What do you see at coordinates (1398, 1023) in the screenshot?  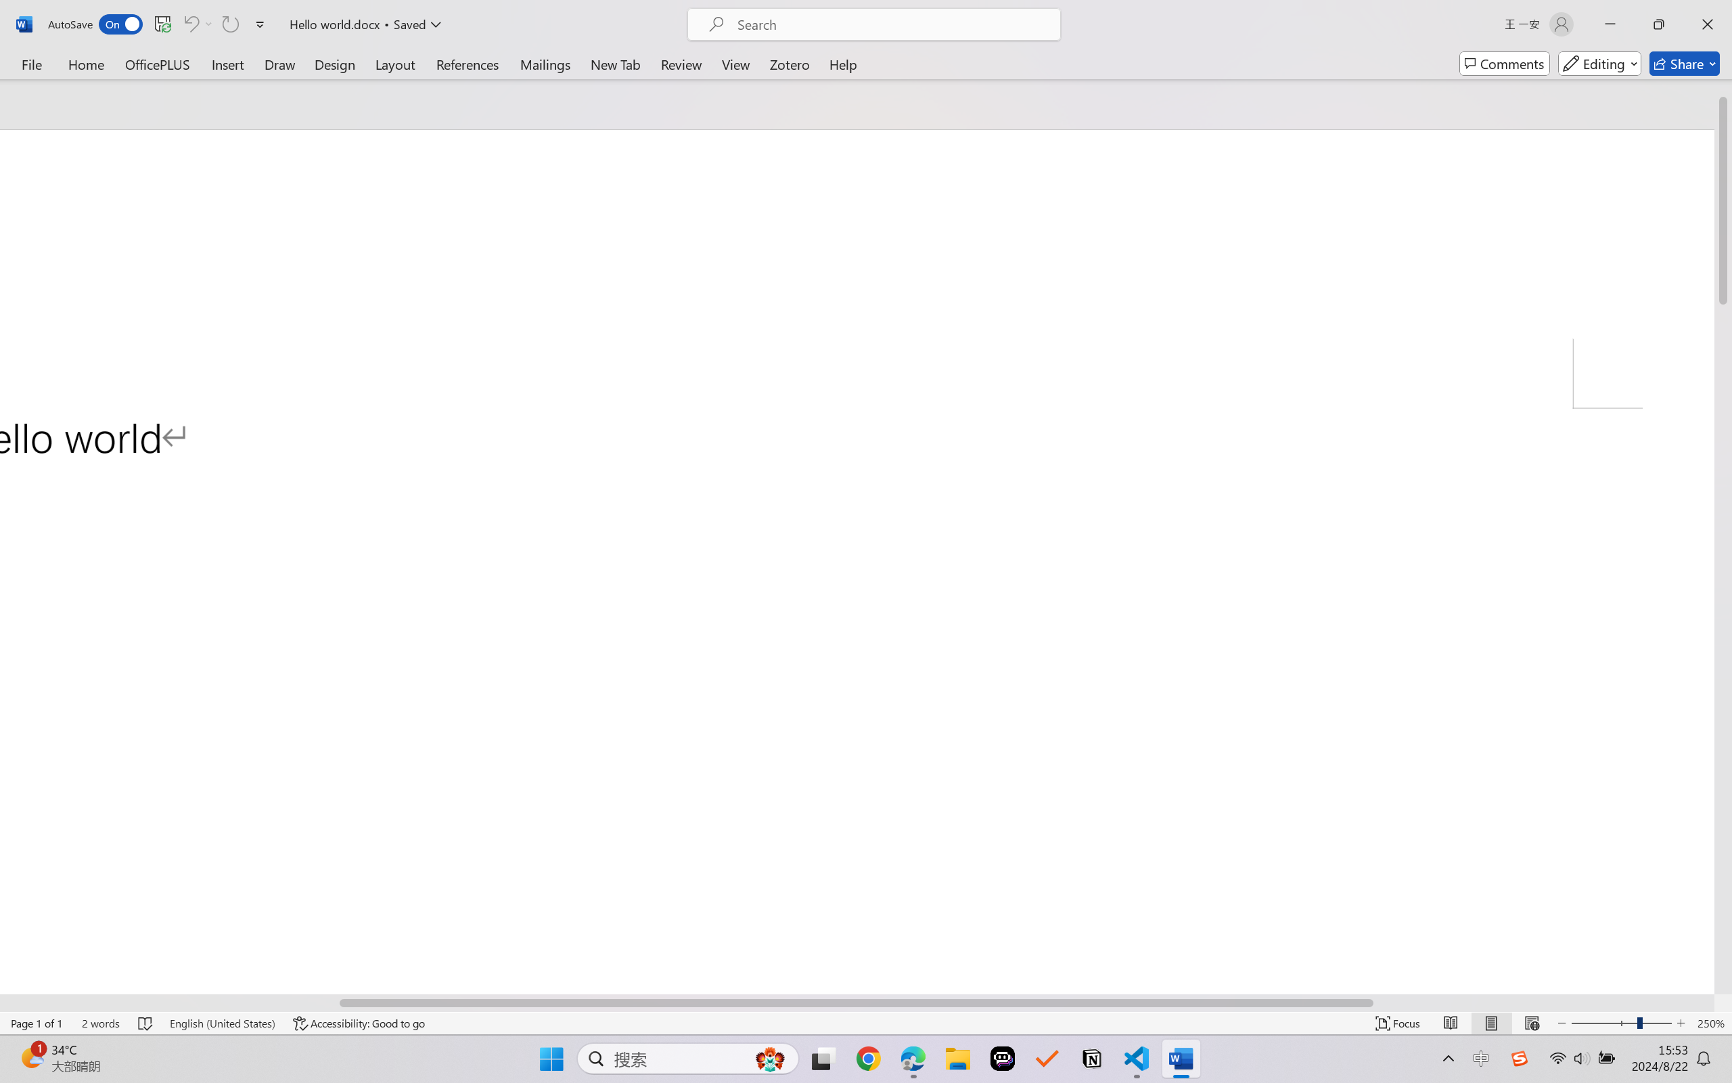 I see `Focus ` at bounding box center [1398, 1023].